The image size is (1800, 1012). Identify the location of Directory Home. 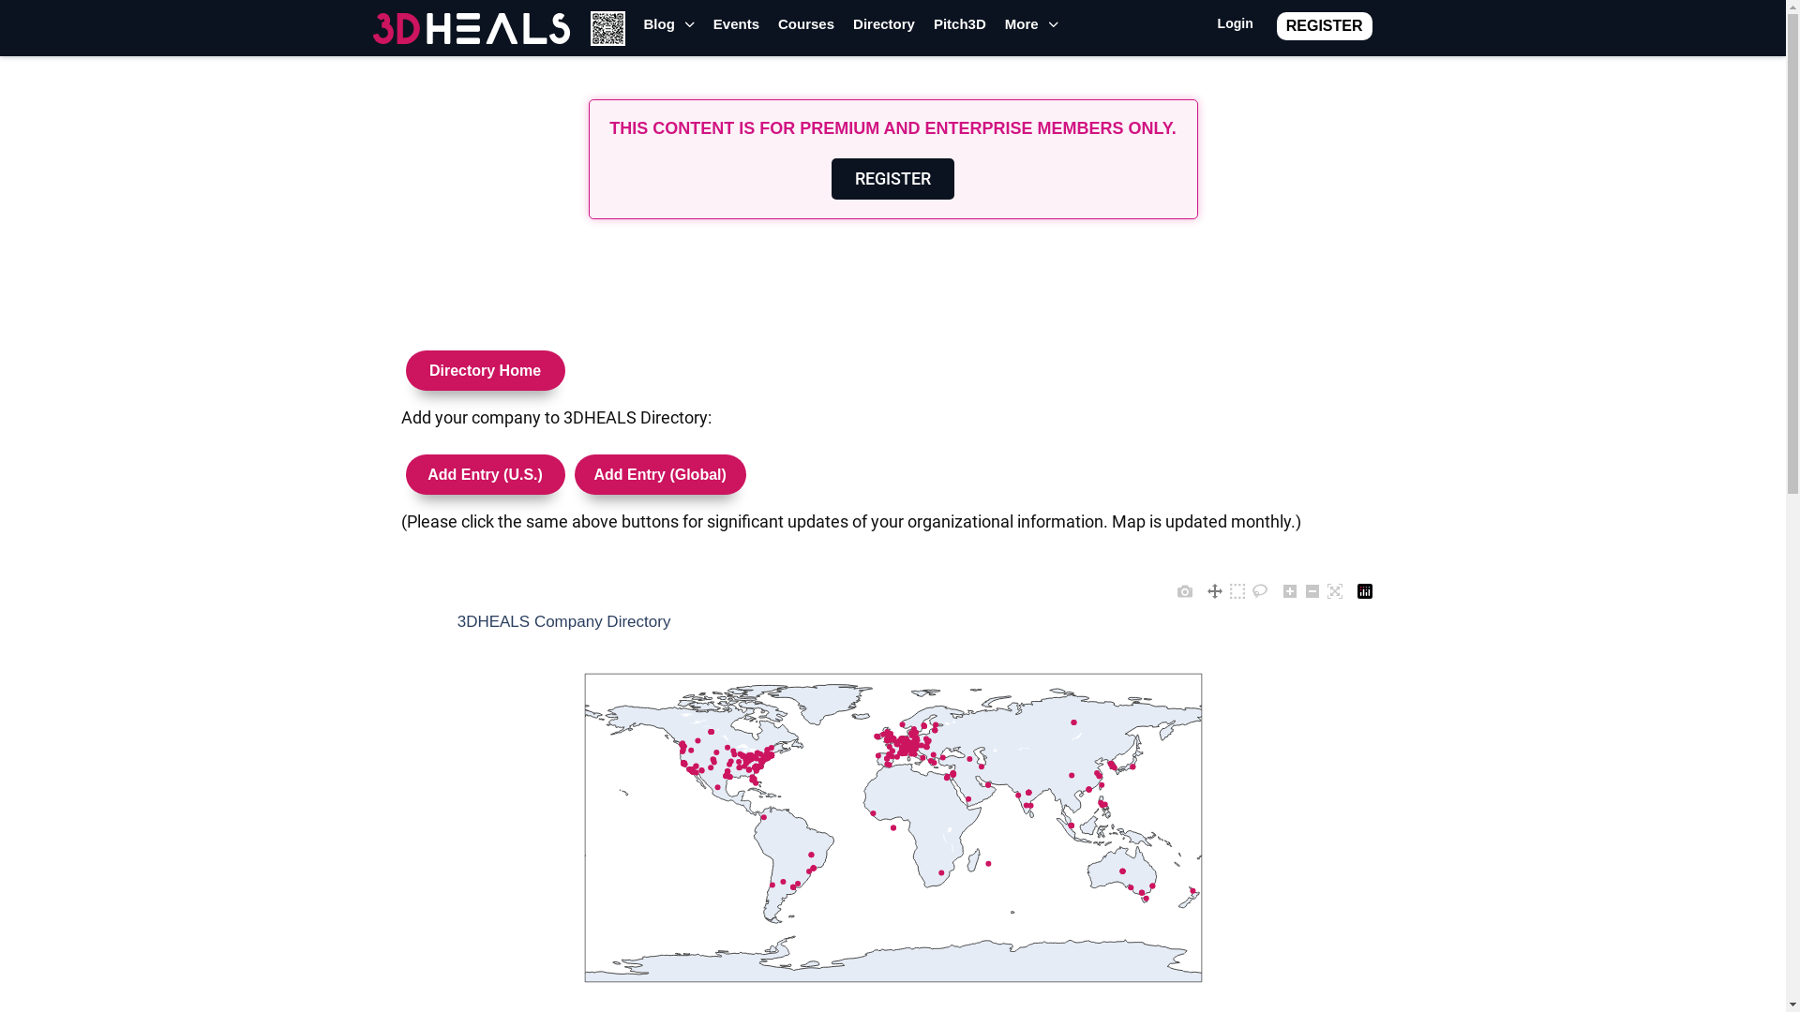
(486, 364).